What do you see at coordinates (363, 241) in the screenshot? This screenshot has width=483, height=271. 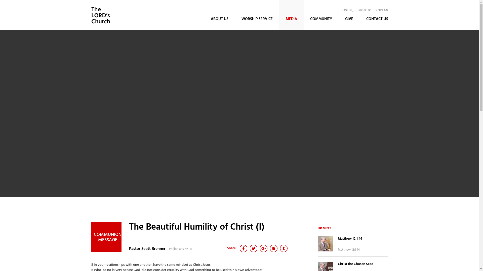 I see `Matthew 12:1-14` at bounding box center [363, 241].